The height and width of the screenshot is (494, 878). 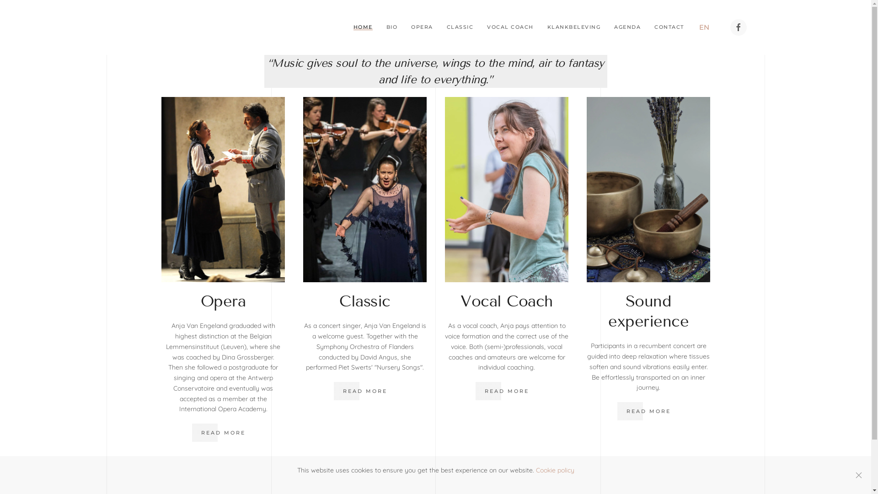 I want to click on Opera, so click(x=223, y=301).